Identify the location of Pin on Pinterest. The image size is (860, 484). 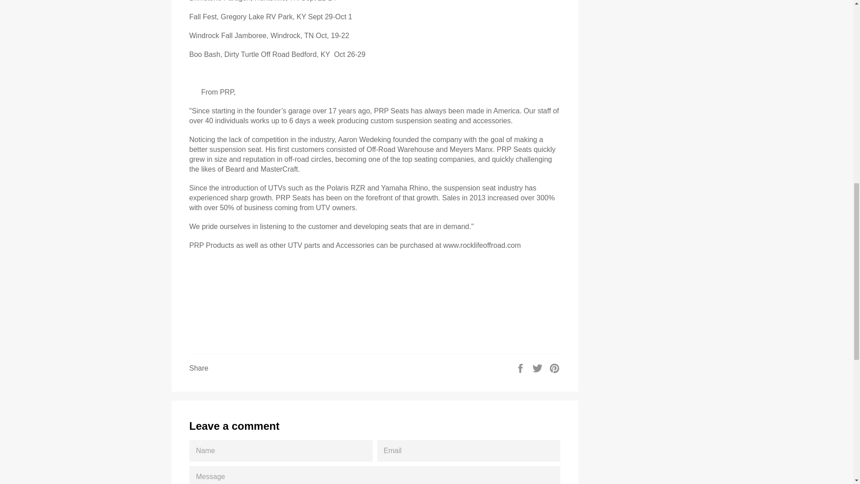
(555, 367).